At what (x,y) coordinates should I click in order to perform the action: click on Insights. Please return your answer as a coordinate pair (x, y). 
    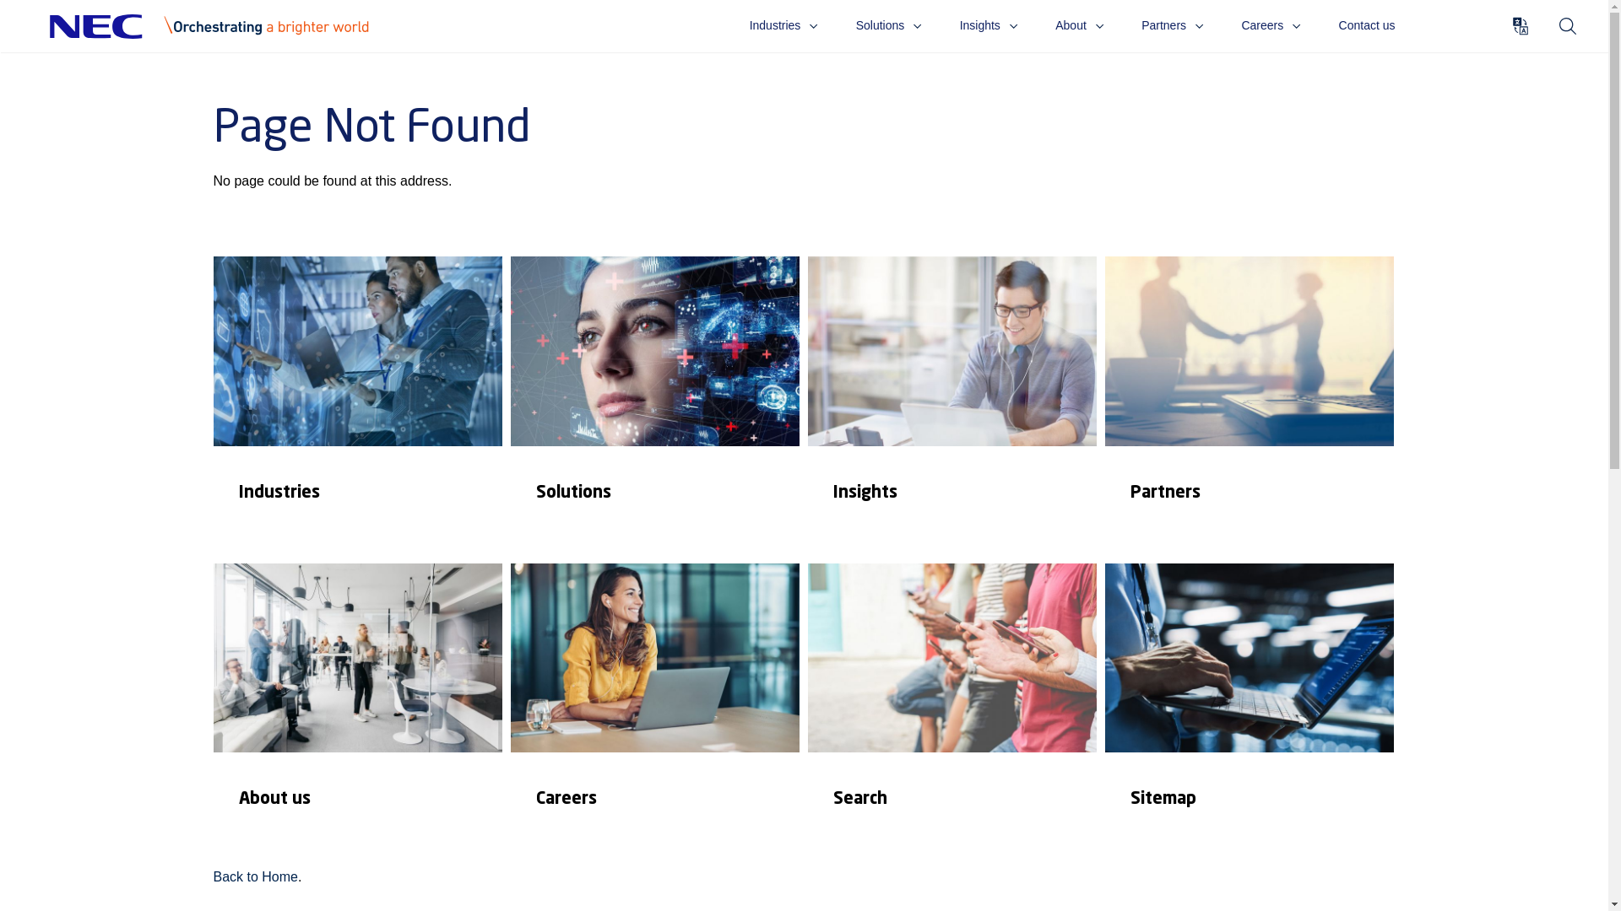
    Looking at the image, I should click on (951, 406).